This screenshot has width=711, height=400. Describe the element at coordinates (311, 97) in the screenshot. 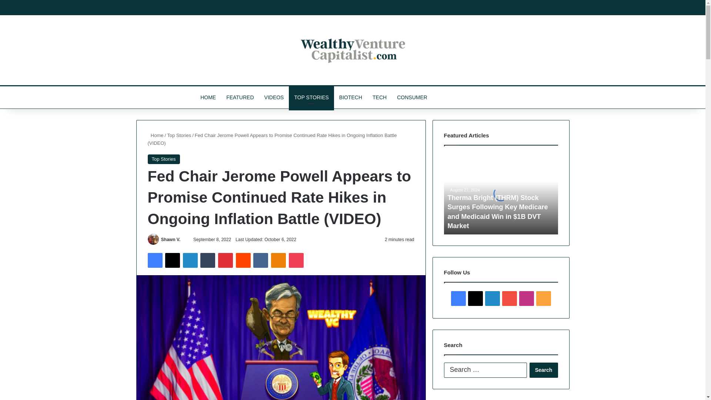

I see `TOP STORIES` at that location.